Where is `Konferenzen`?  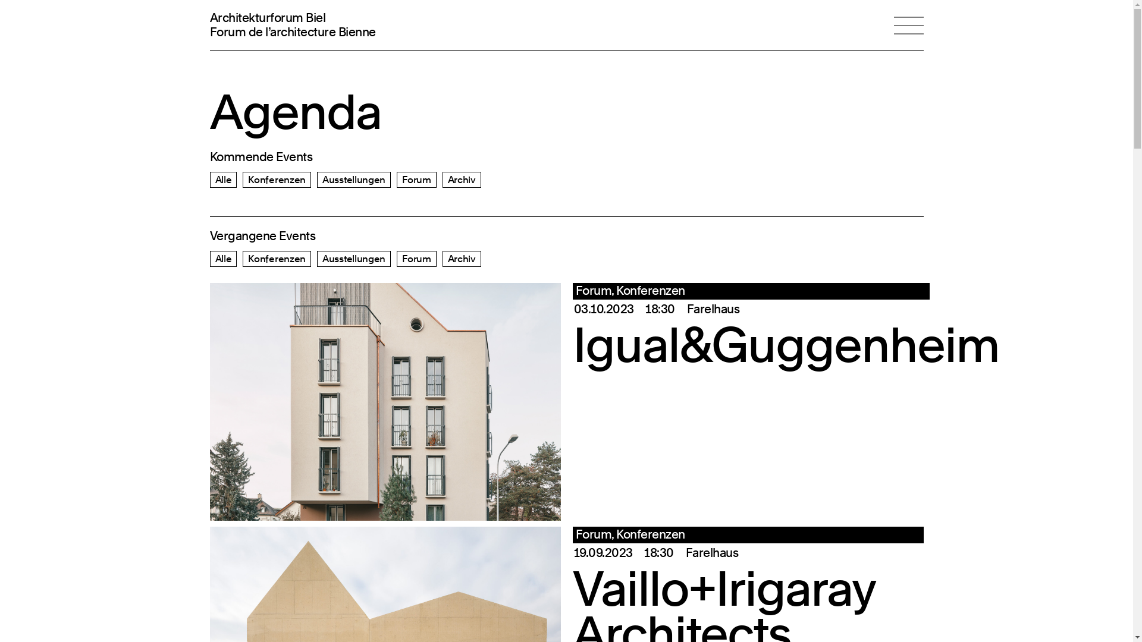 Konferenzen is located at coordinates (277, 180).